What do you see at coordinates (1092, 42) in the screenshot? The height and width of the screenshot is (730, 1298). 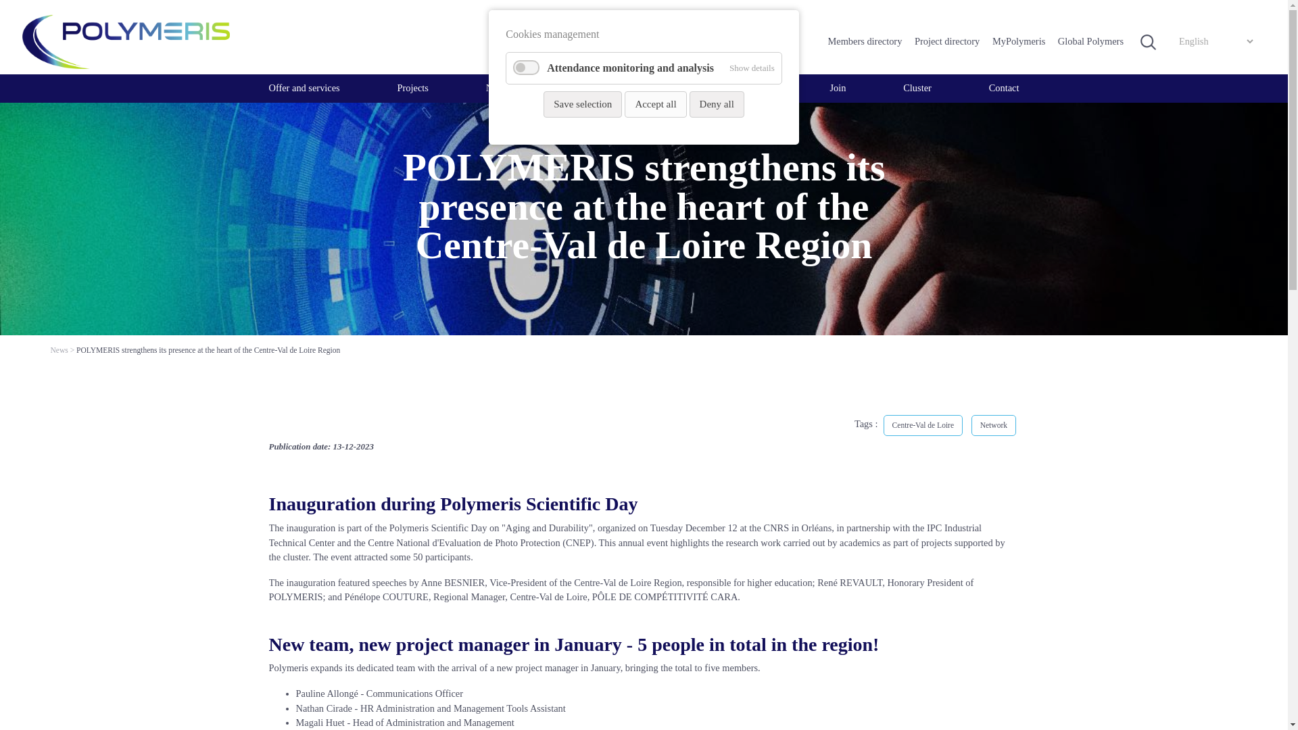 I see `Global Polymers` at bounding box center [1092, 42].